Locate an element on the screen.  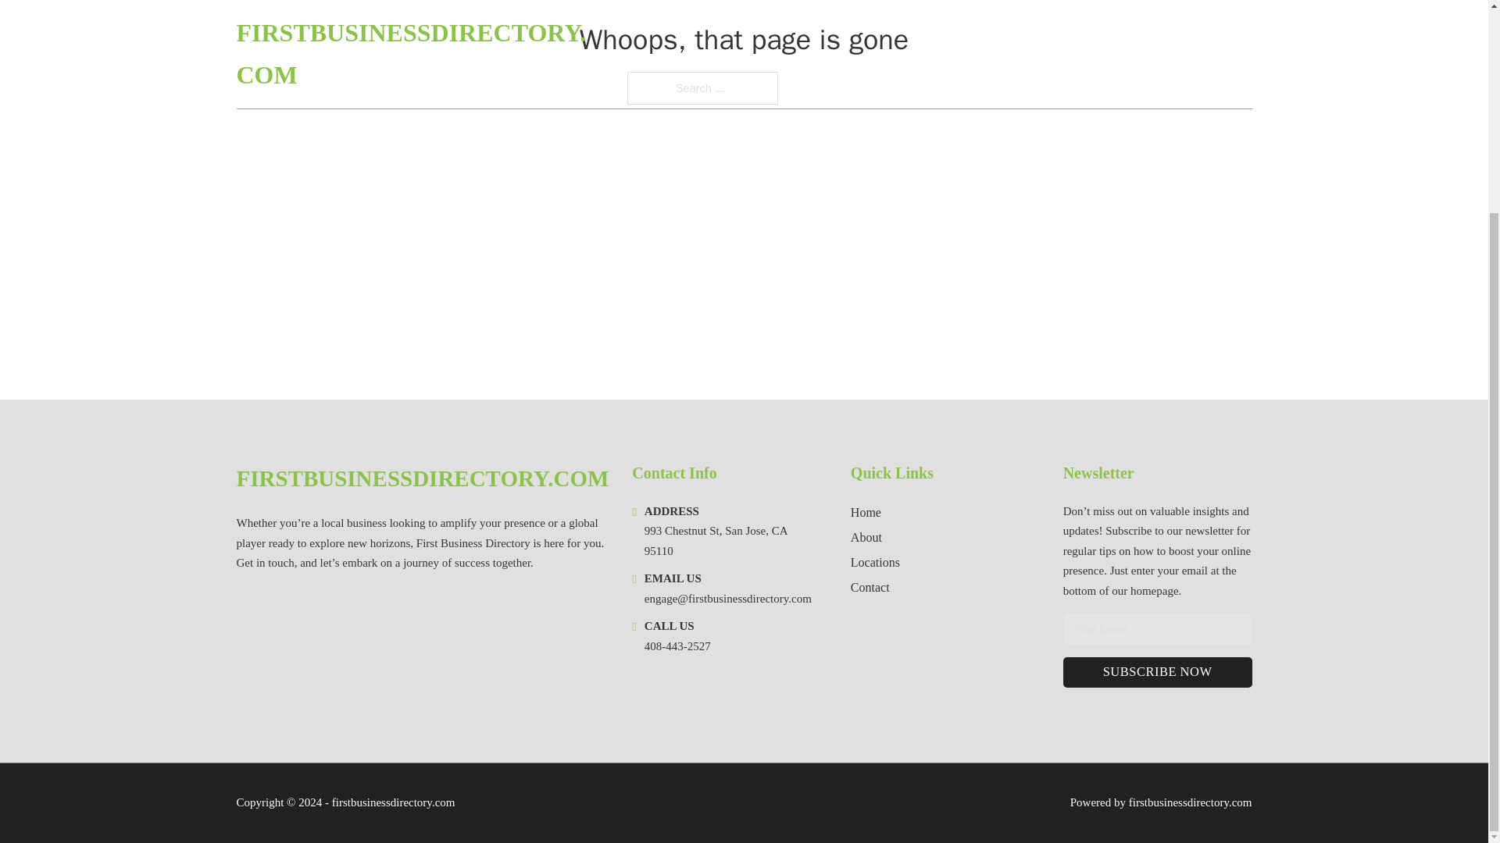
Contact is located at coordinates (870, 587).